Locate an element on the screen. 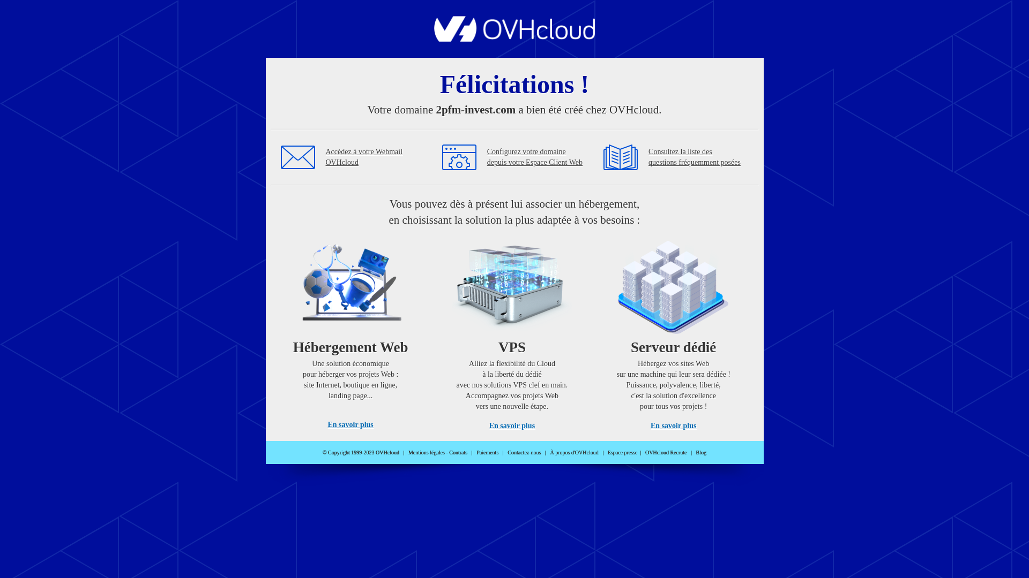  Espace presse is located at coordinates (623, 453).